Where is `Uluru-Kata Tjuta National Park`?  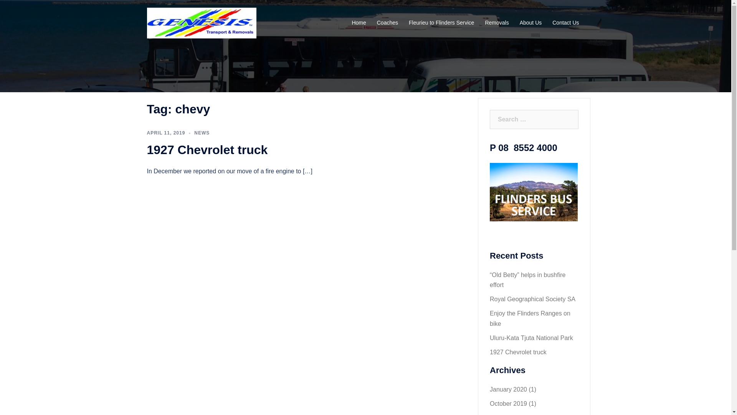
Uluru-Kata Tjuta National Park is located at coordinates (531, 338).